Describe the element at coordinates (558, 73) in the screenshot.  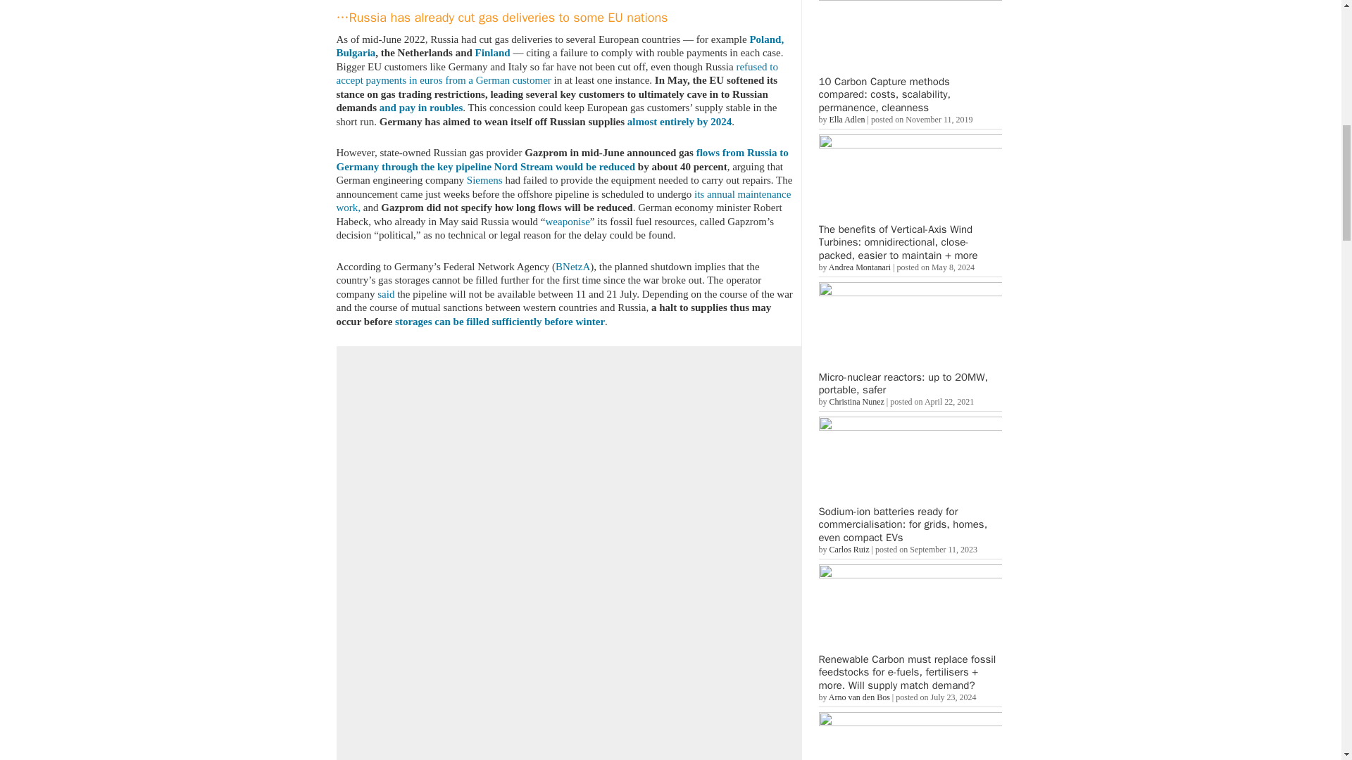
I see `refused to accept payments in euros from a German customer` at that location.